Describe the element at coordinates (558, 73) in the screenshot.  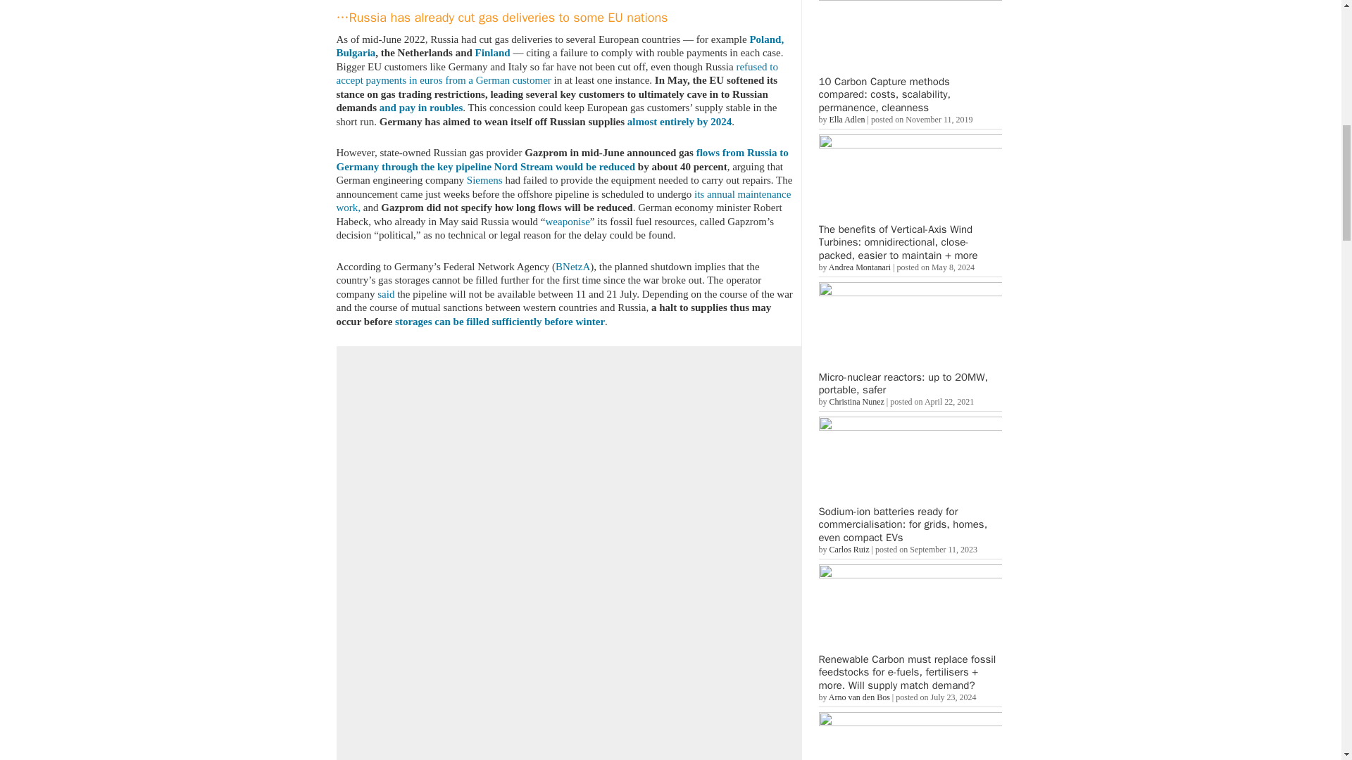
I see `refused to accept payments in euros from a German customer` at that location.